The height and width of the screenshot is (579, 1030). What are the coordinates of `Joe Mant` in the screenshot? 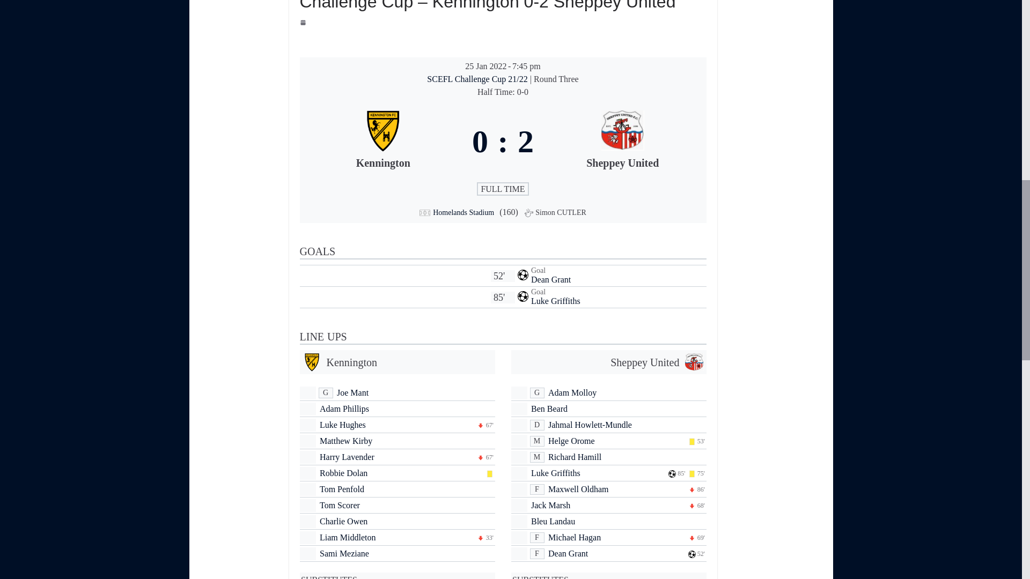 It's located at (352, 392).